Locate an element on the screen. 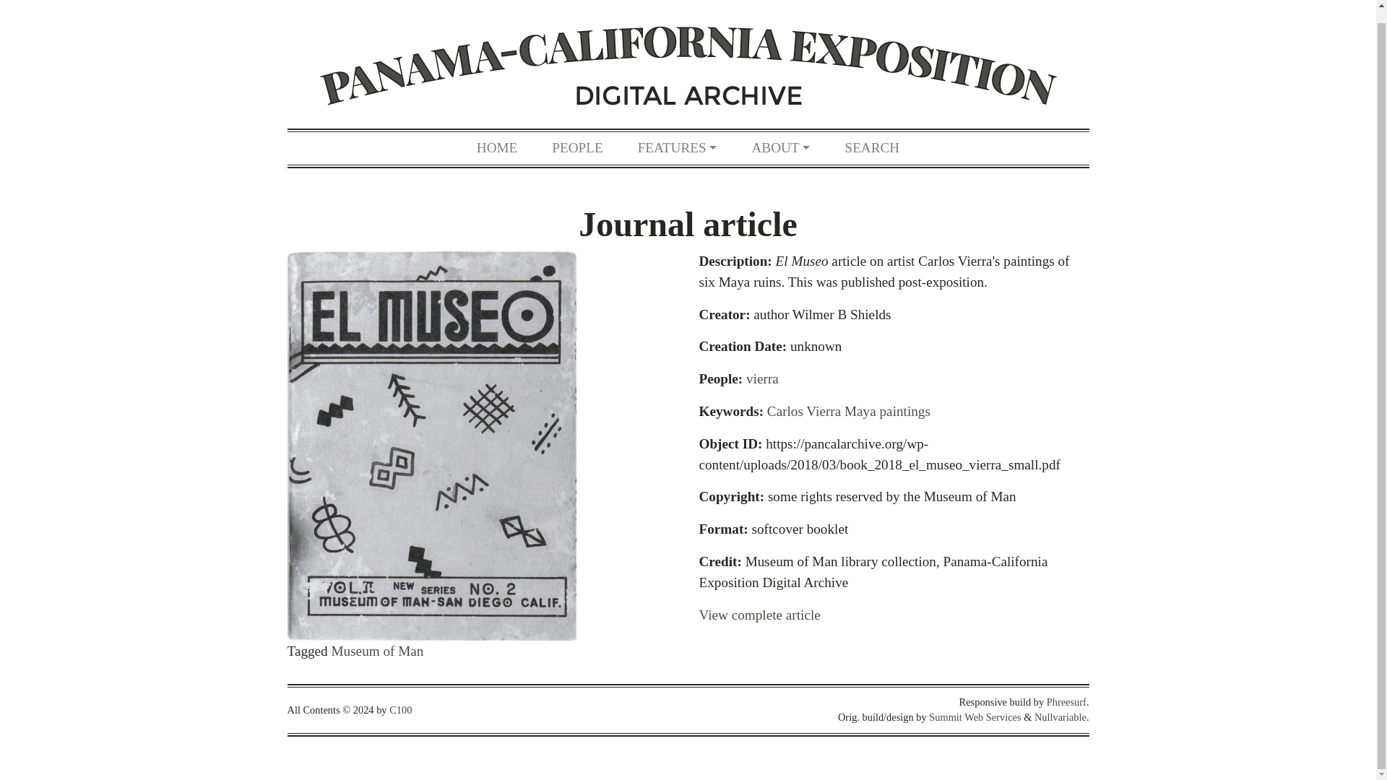 This screenshot has height=780, width=1387. View complete article is located at coordinates (760, 615).